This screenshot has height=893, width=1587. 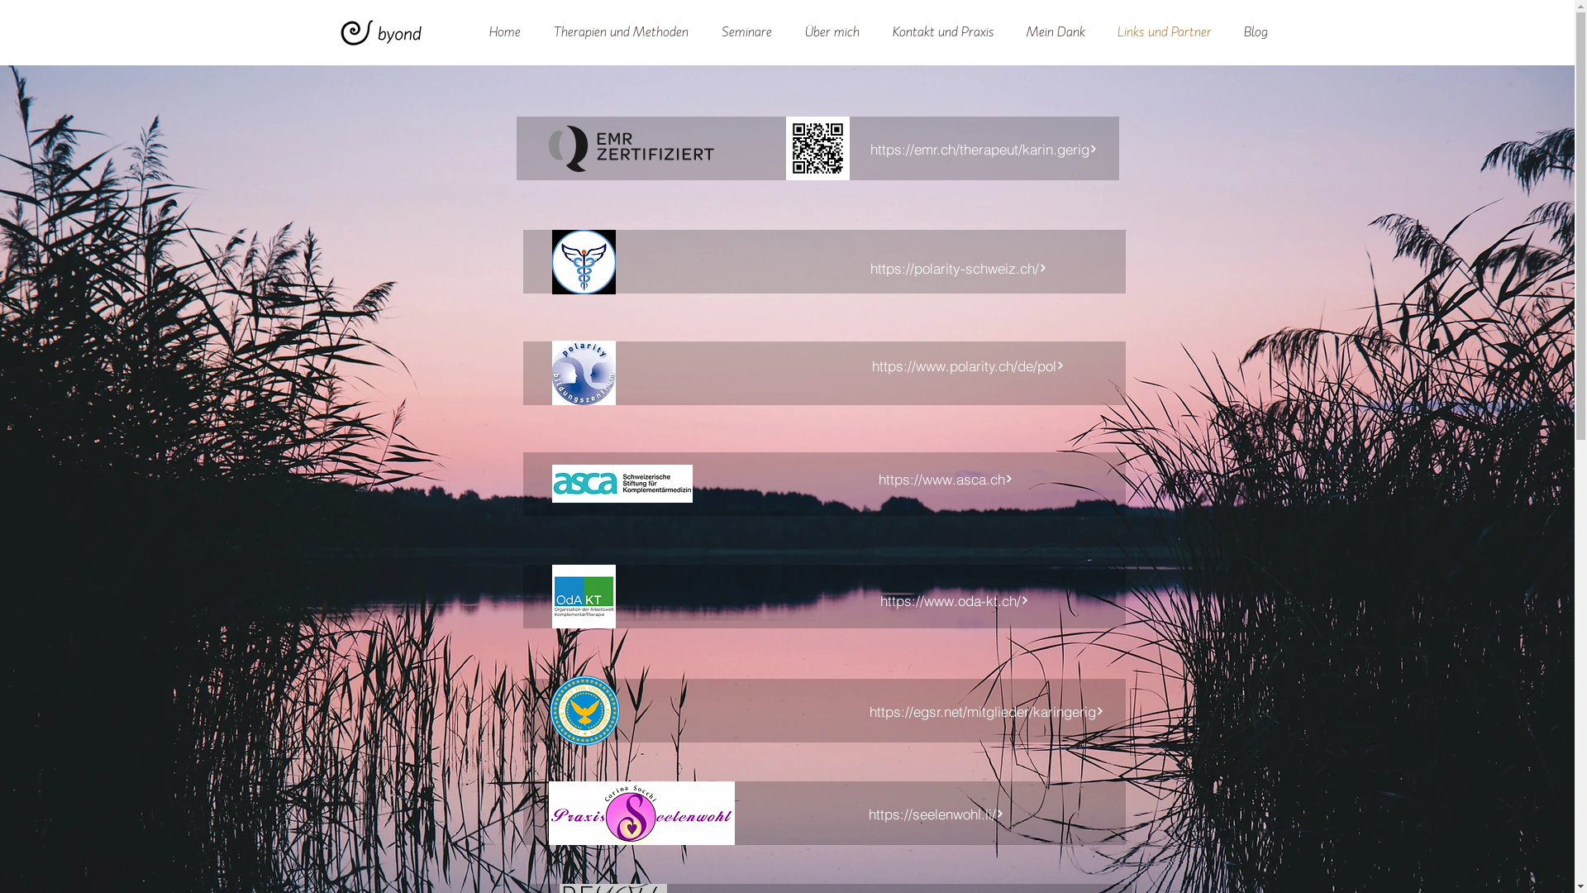 What do you see at coordinates (746, 33) in the screenshot?
I see `Seminare` at bounding box center [746, 33].